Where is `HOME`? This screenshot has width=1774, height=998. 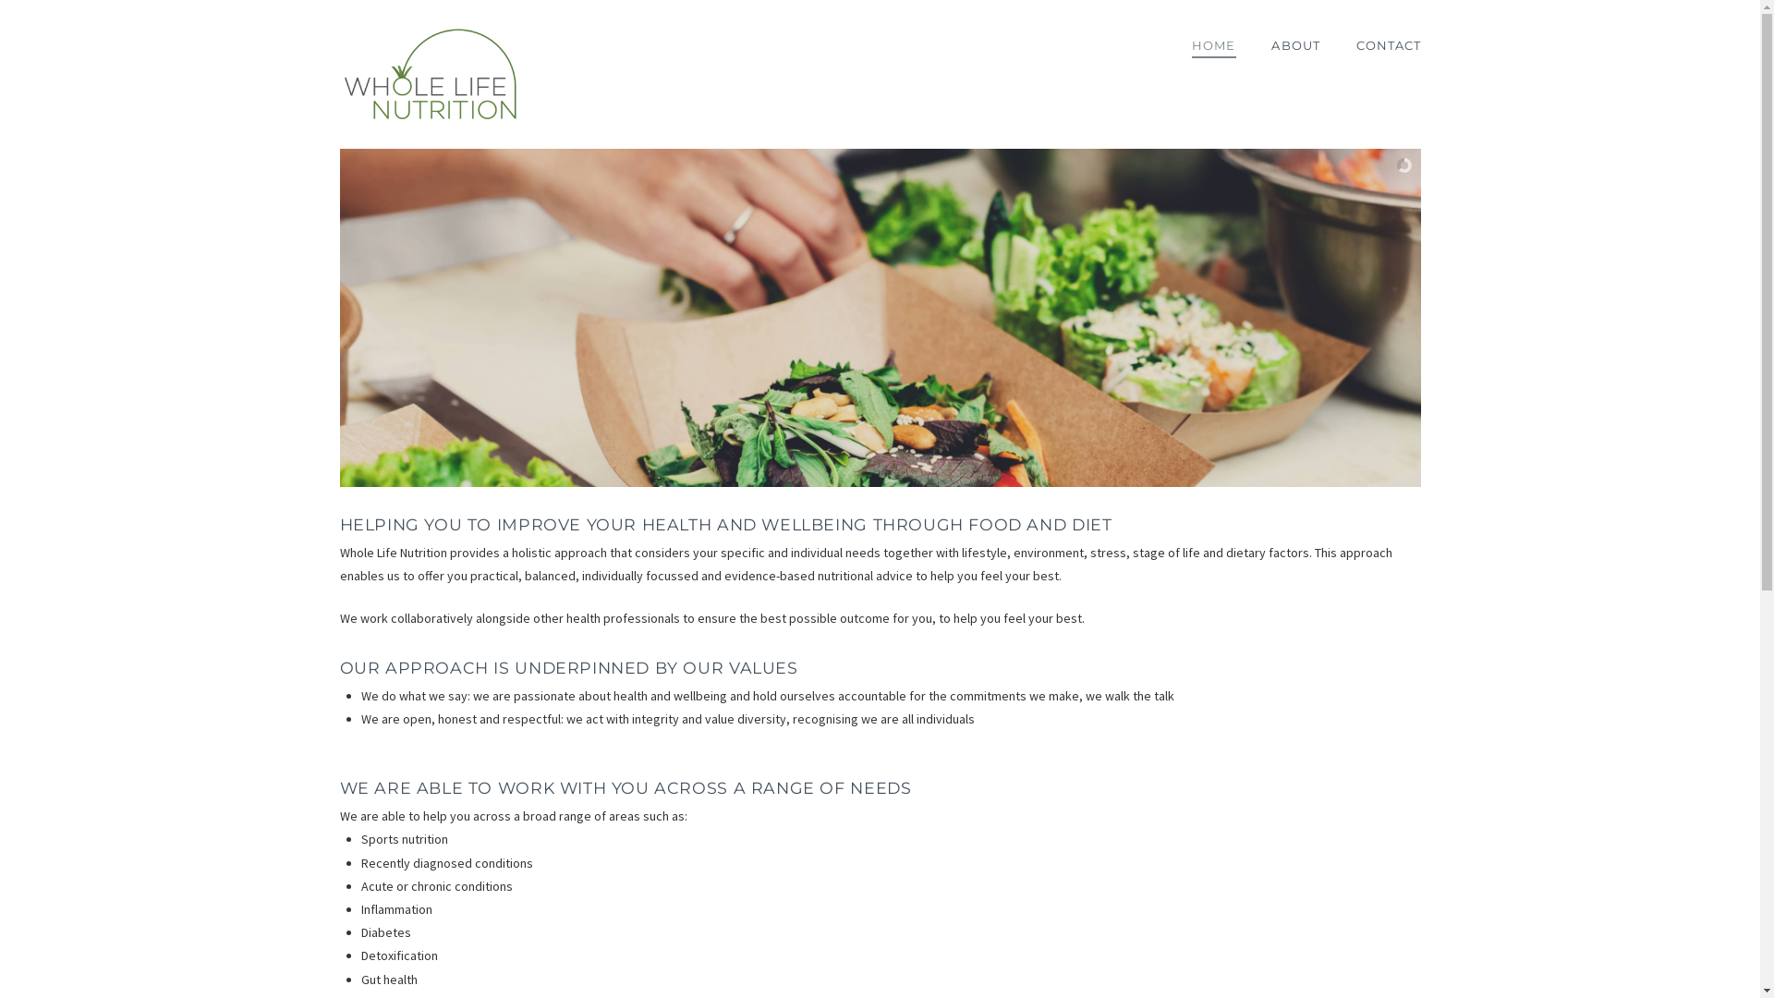 HOME is located at coordinates (1213, 46).